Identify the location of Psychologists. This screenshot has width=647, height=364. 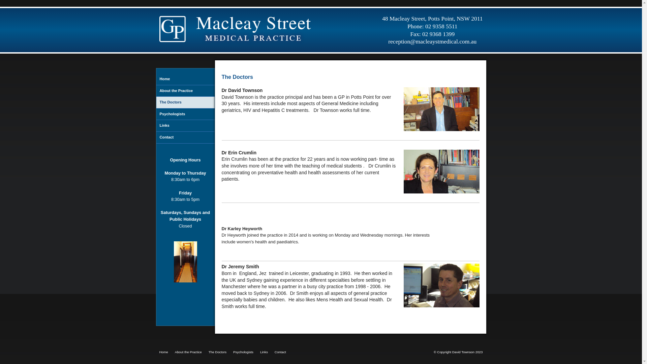
(243, 352).